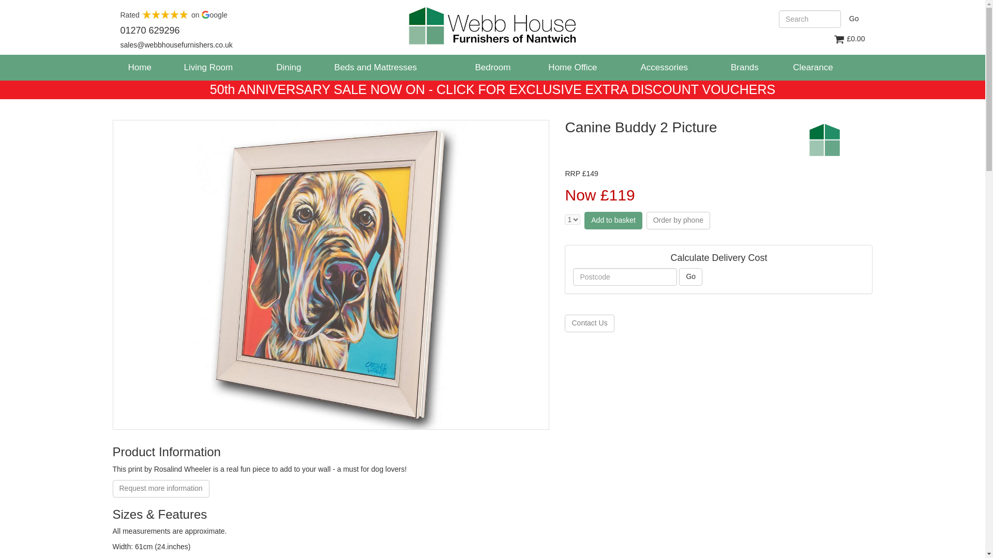 This screenshot has width=993, height=558. I want to click on Return to home page, so click(492, 25).